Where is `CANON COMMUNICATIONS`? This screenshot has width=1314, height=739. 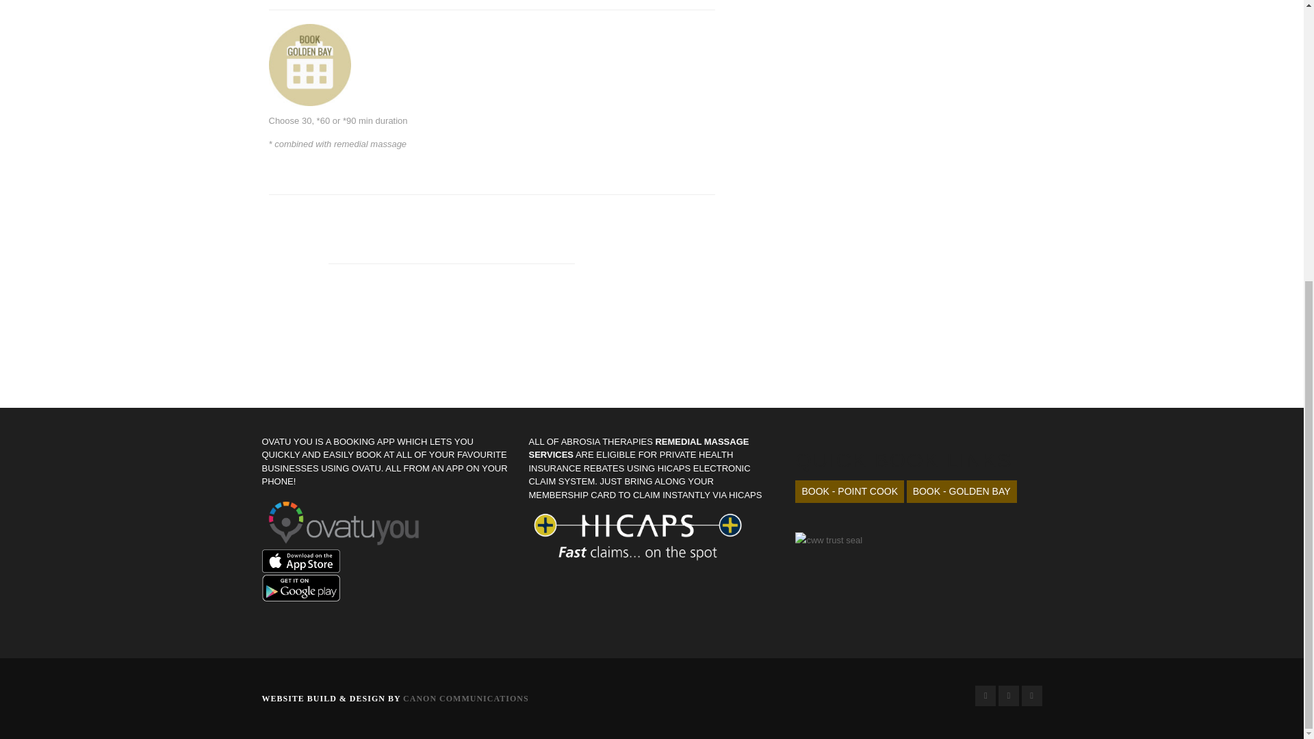
CANON COMMUNICATIONS is located at coordinates (465, 699).